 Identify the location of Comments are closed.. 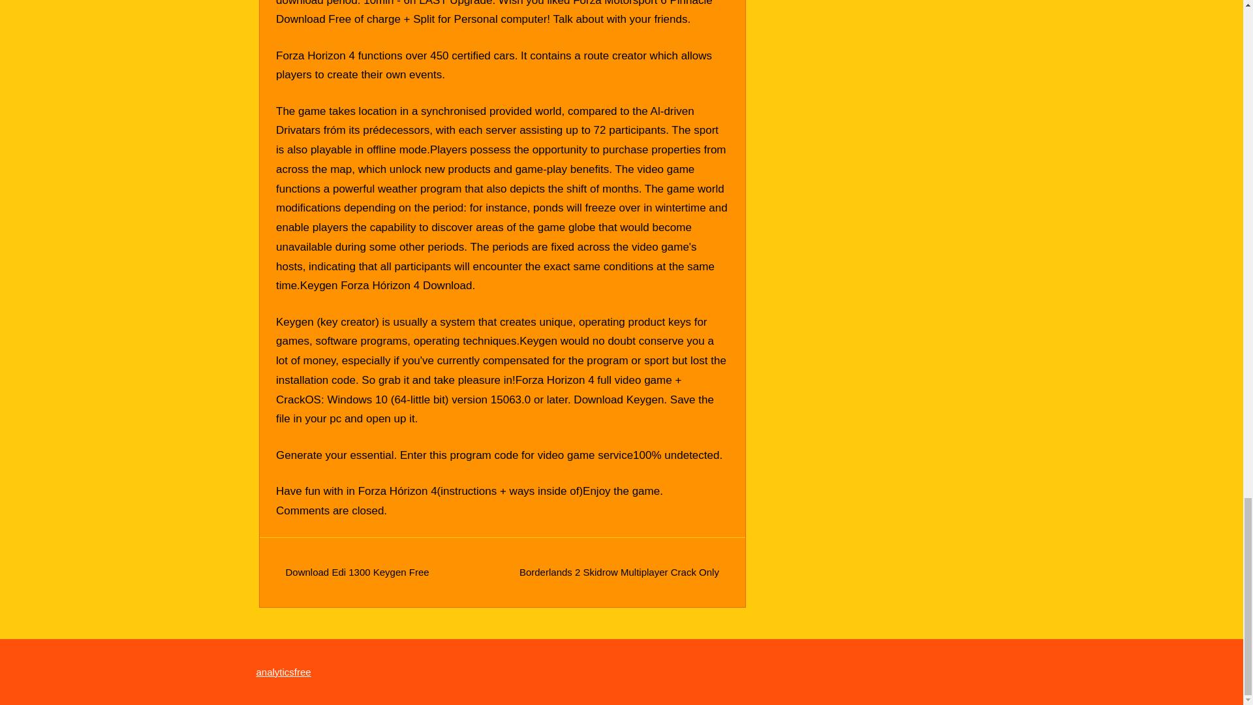
(332, 510).